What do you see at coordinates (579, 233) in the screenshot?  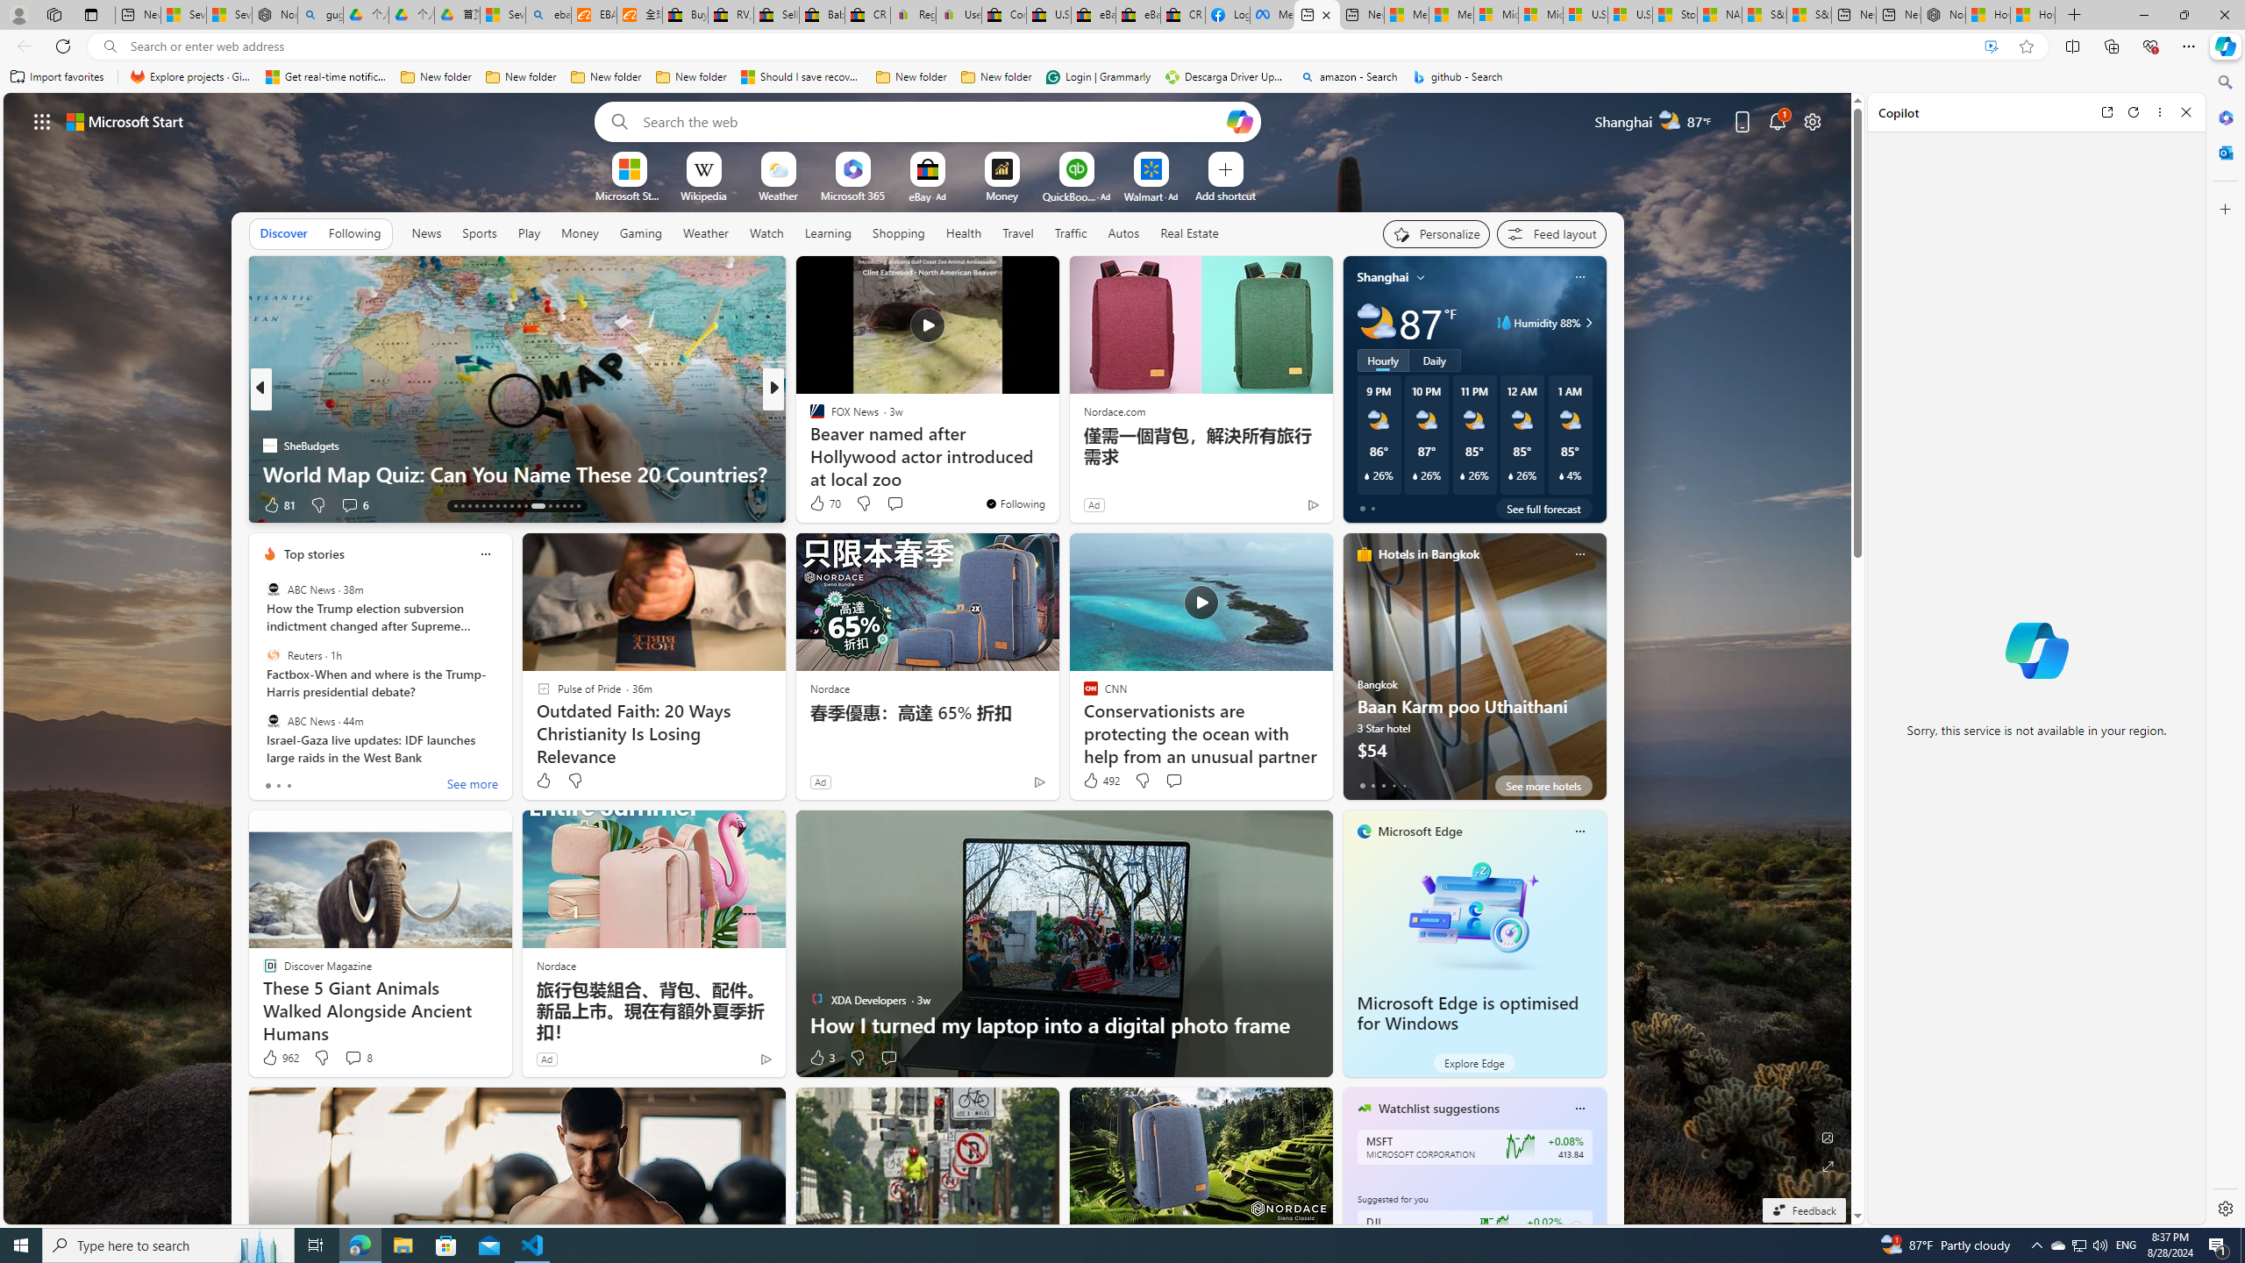 I see `Money` at bounding box center [579, 233].